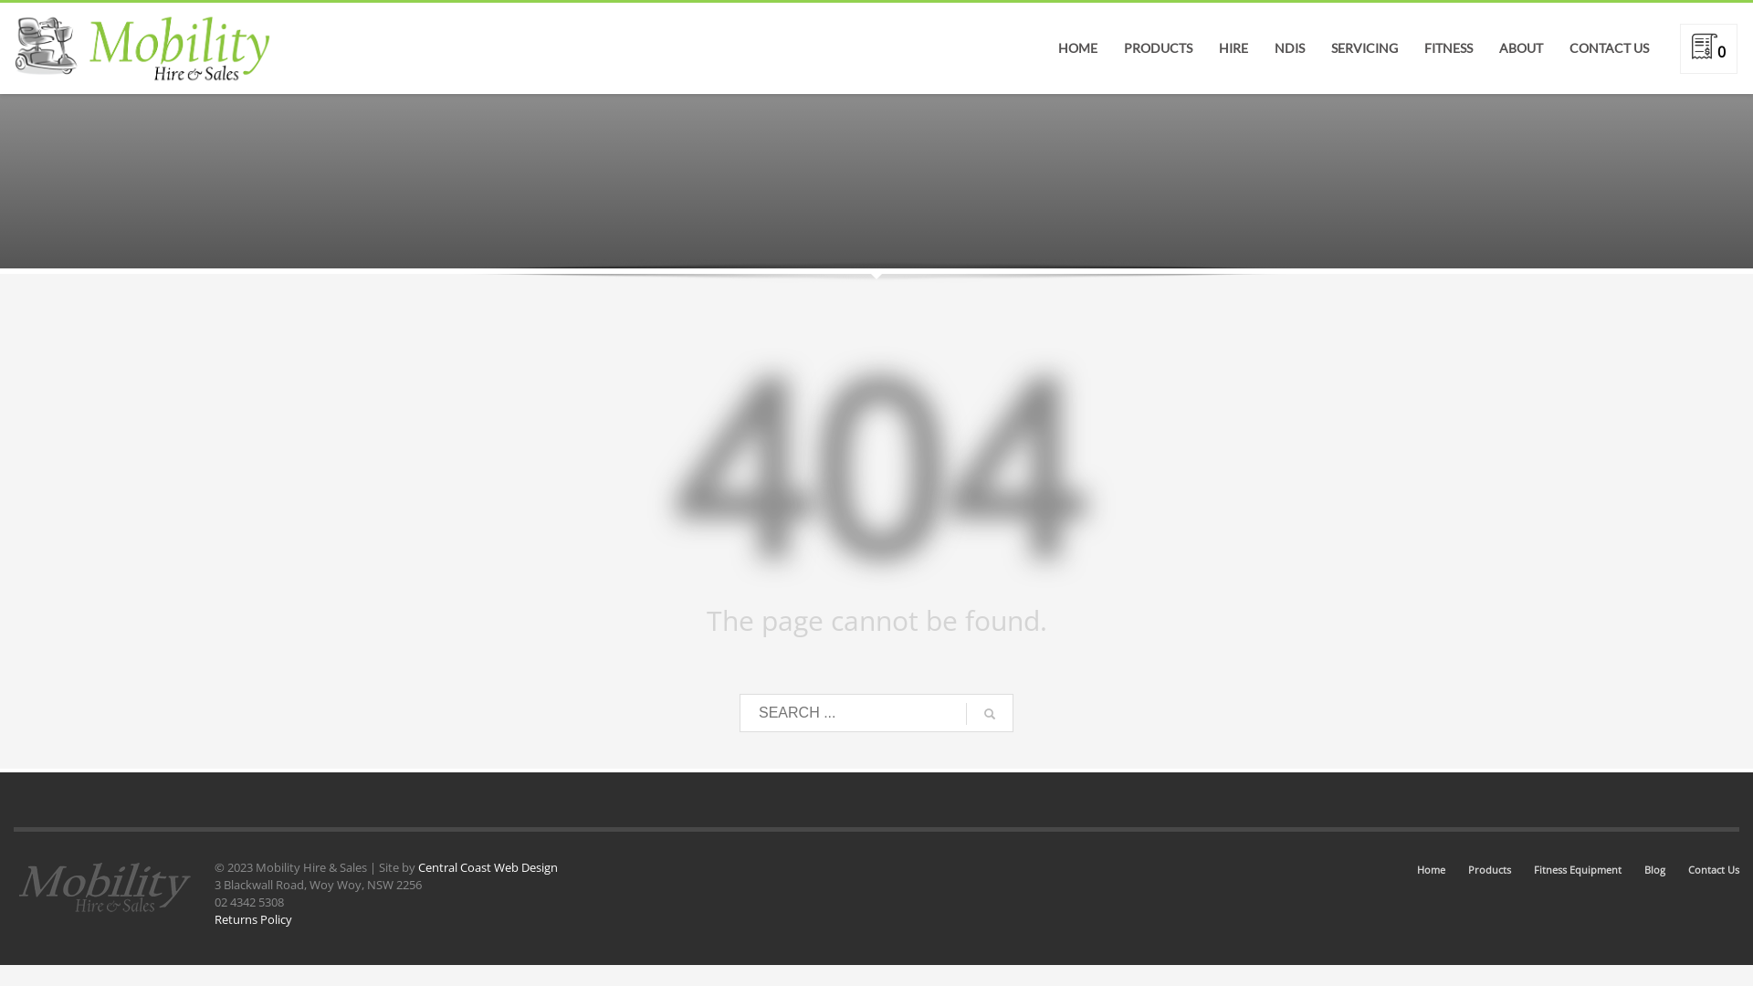 This screenshot has width=1753, height=986. I want to click on Products, so click(1490, 870).